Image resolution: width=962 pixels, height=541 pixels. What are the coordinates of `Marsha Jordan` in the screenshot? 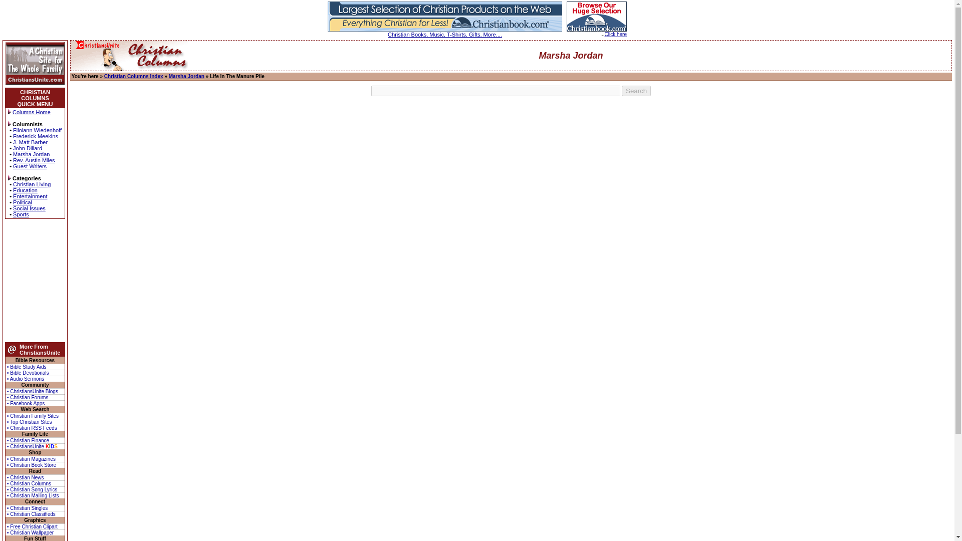 It's located at (31, 154).